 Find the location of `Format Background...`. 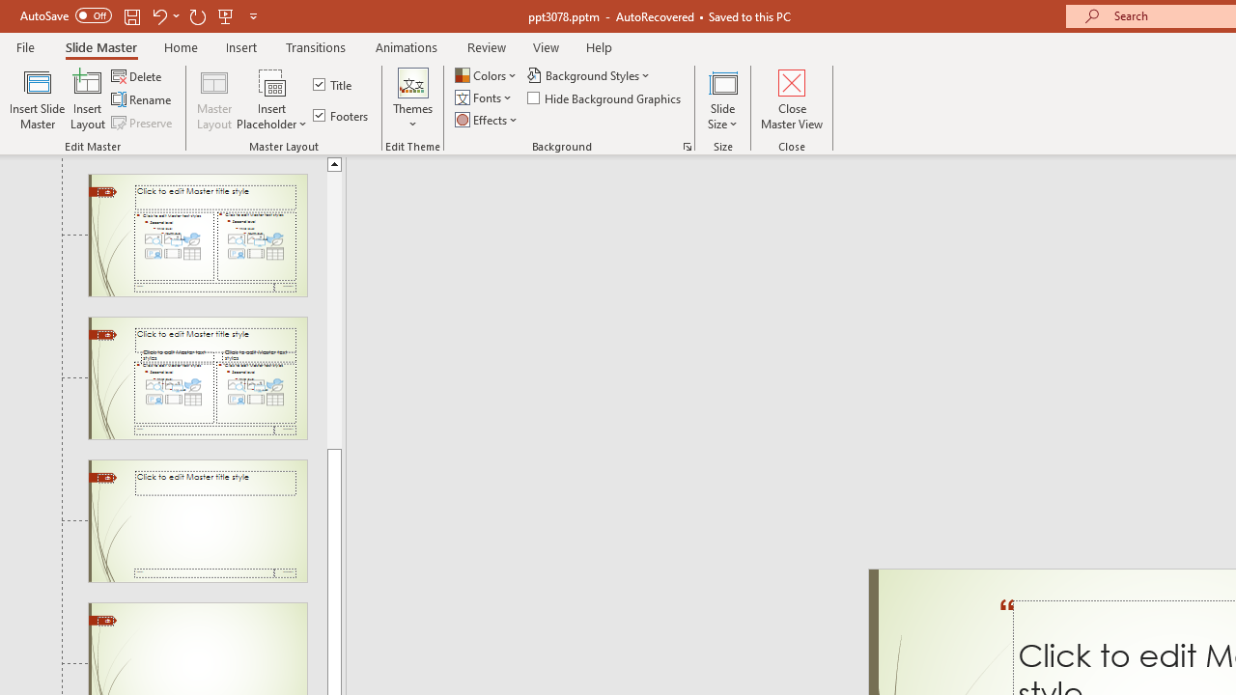

Format Background... is located at coordinates (688, 147).